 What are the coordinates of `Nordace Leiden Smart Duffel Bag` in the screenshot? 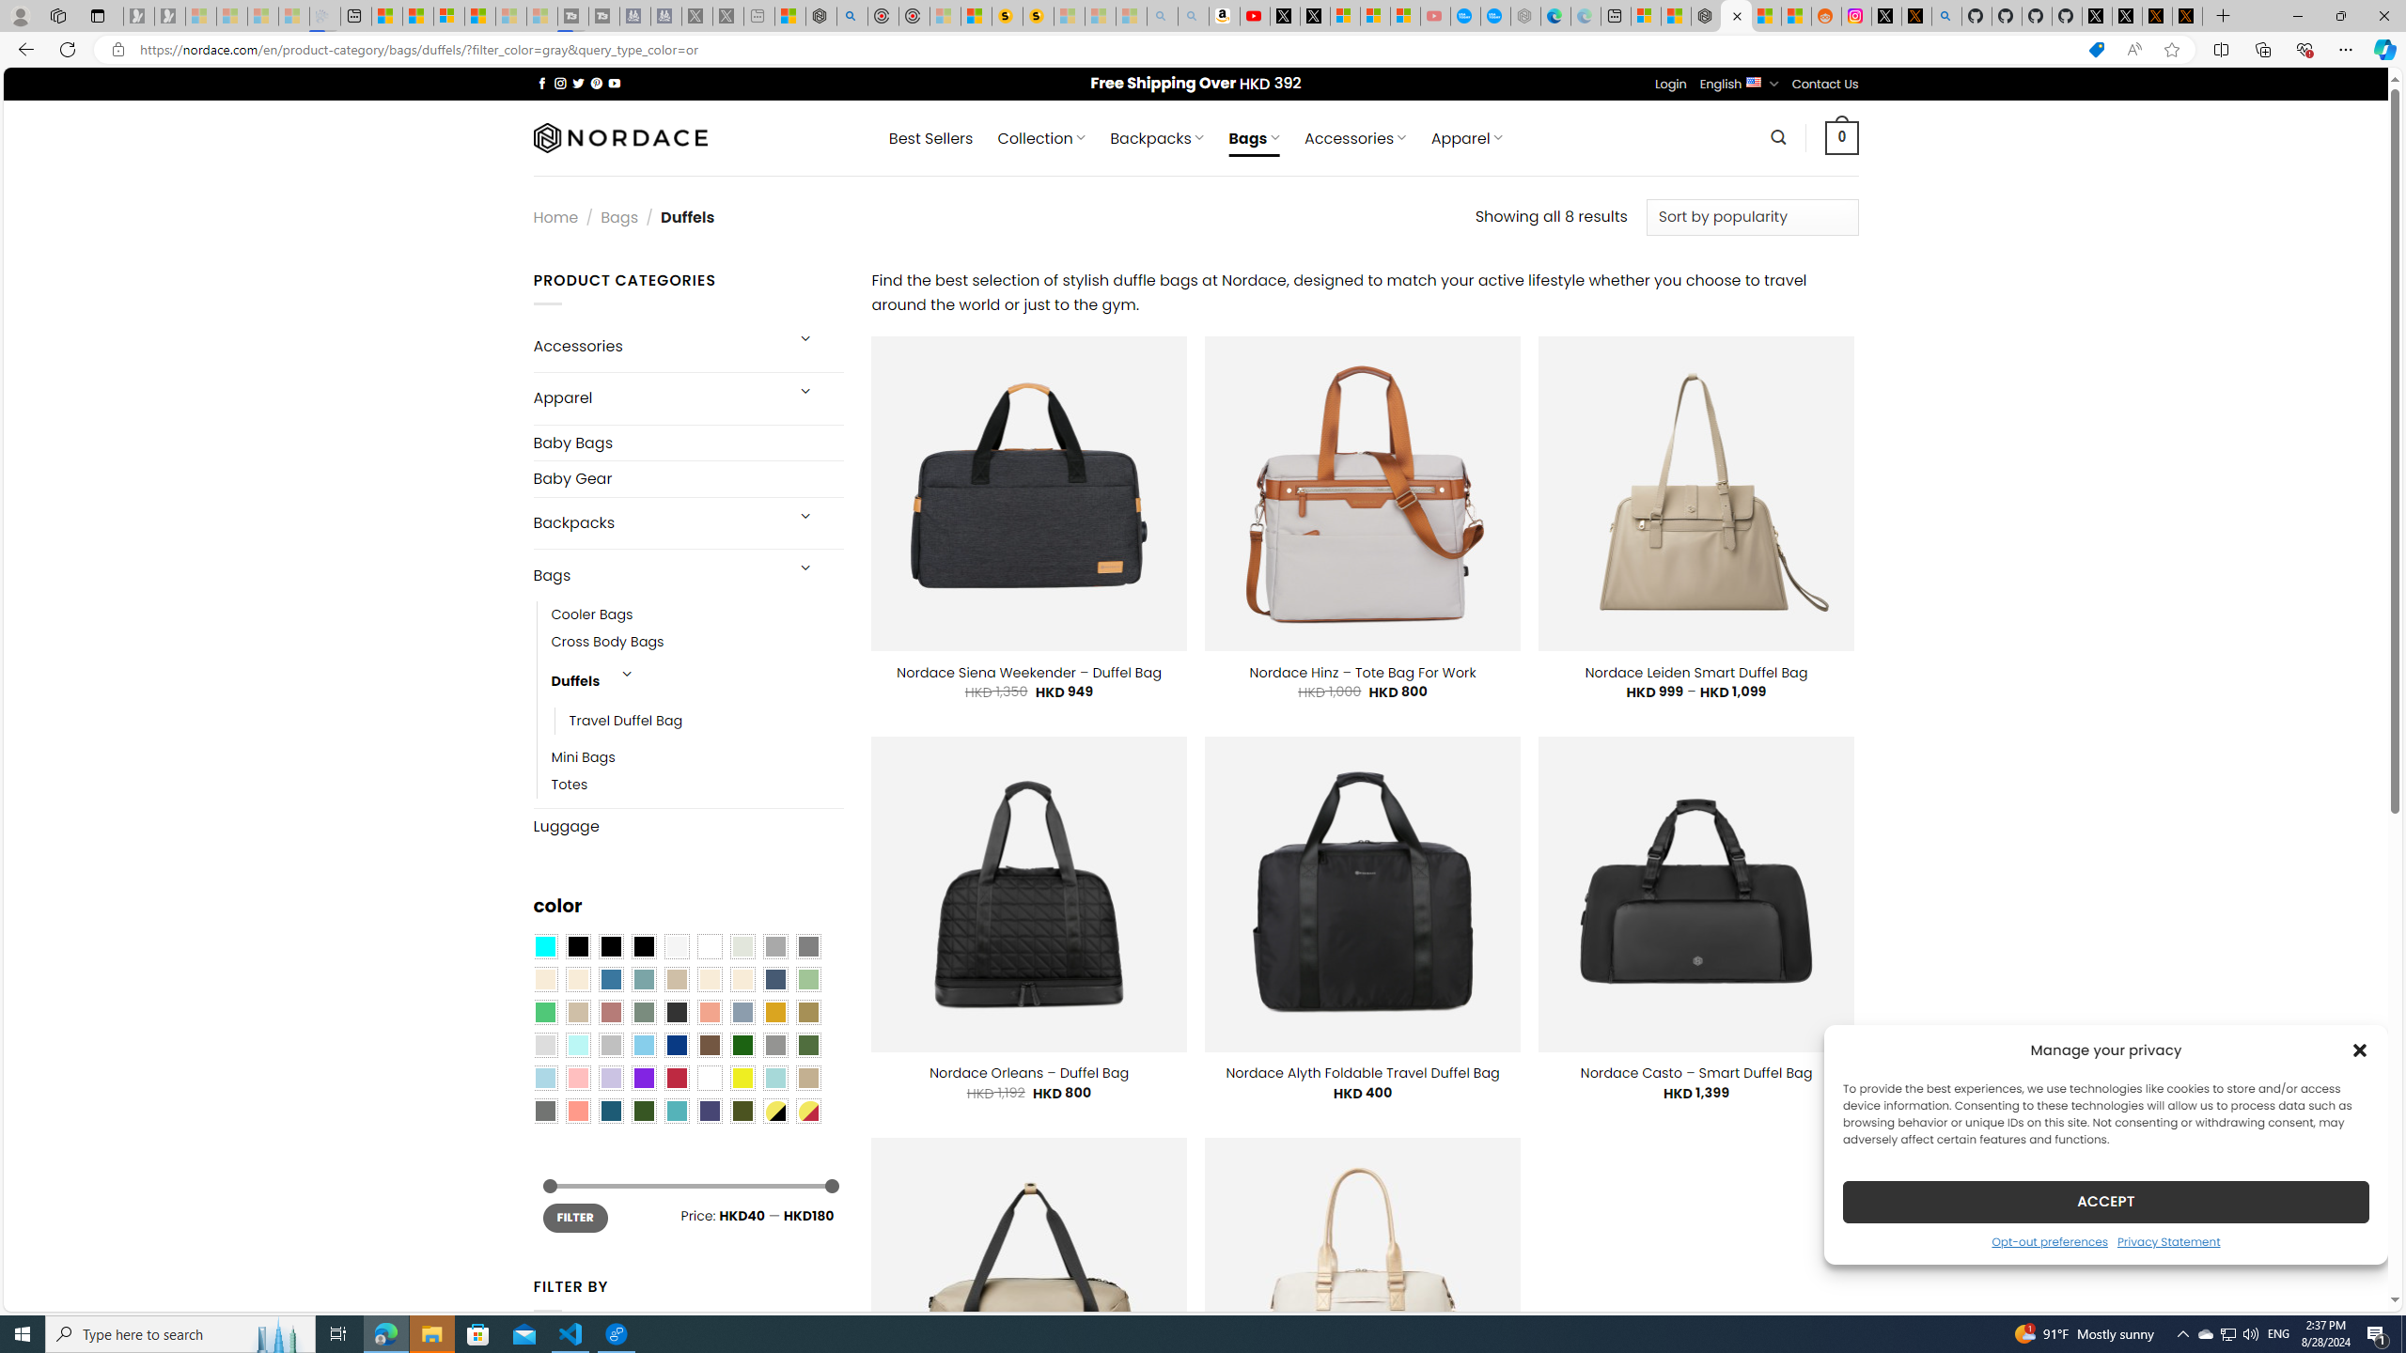 It's located at (1697, 672).